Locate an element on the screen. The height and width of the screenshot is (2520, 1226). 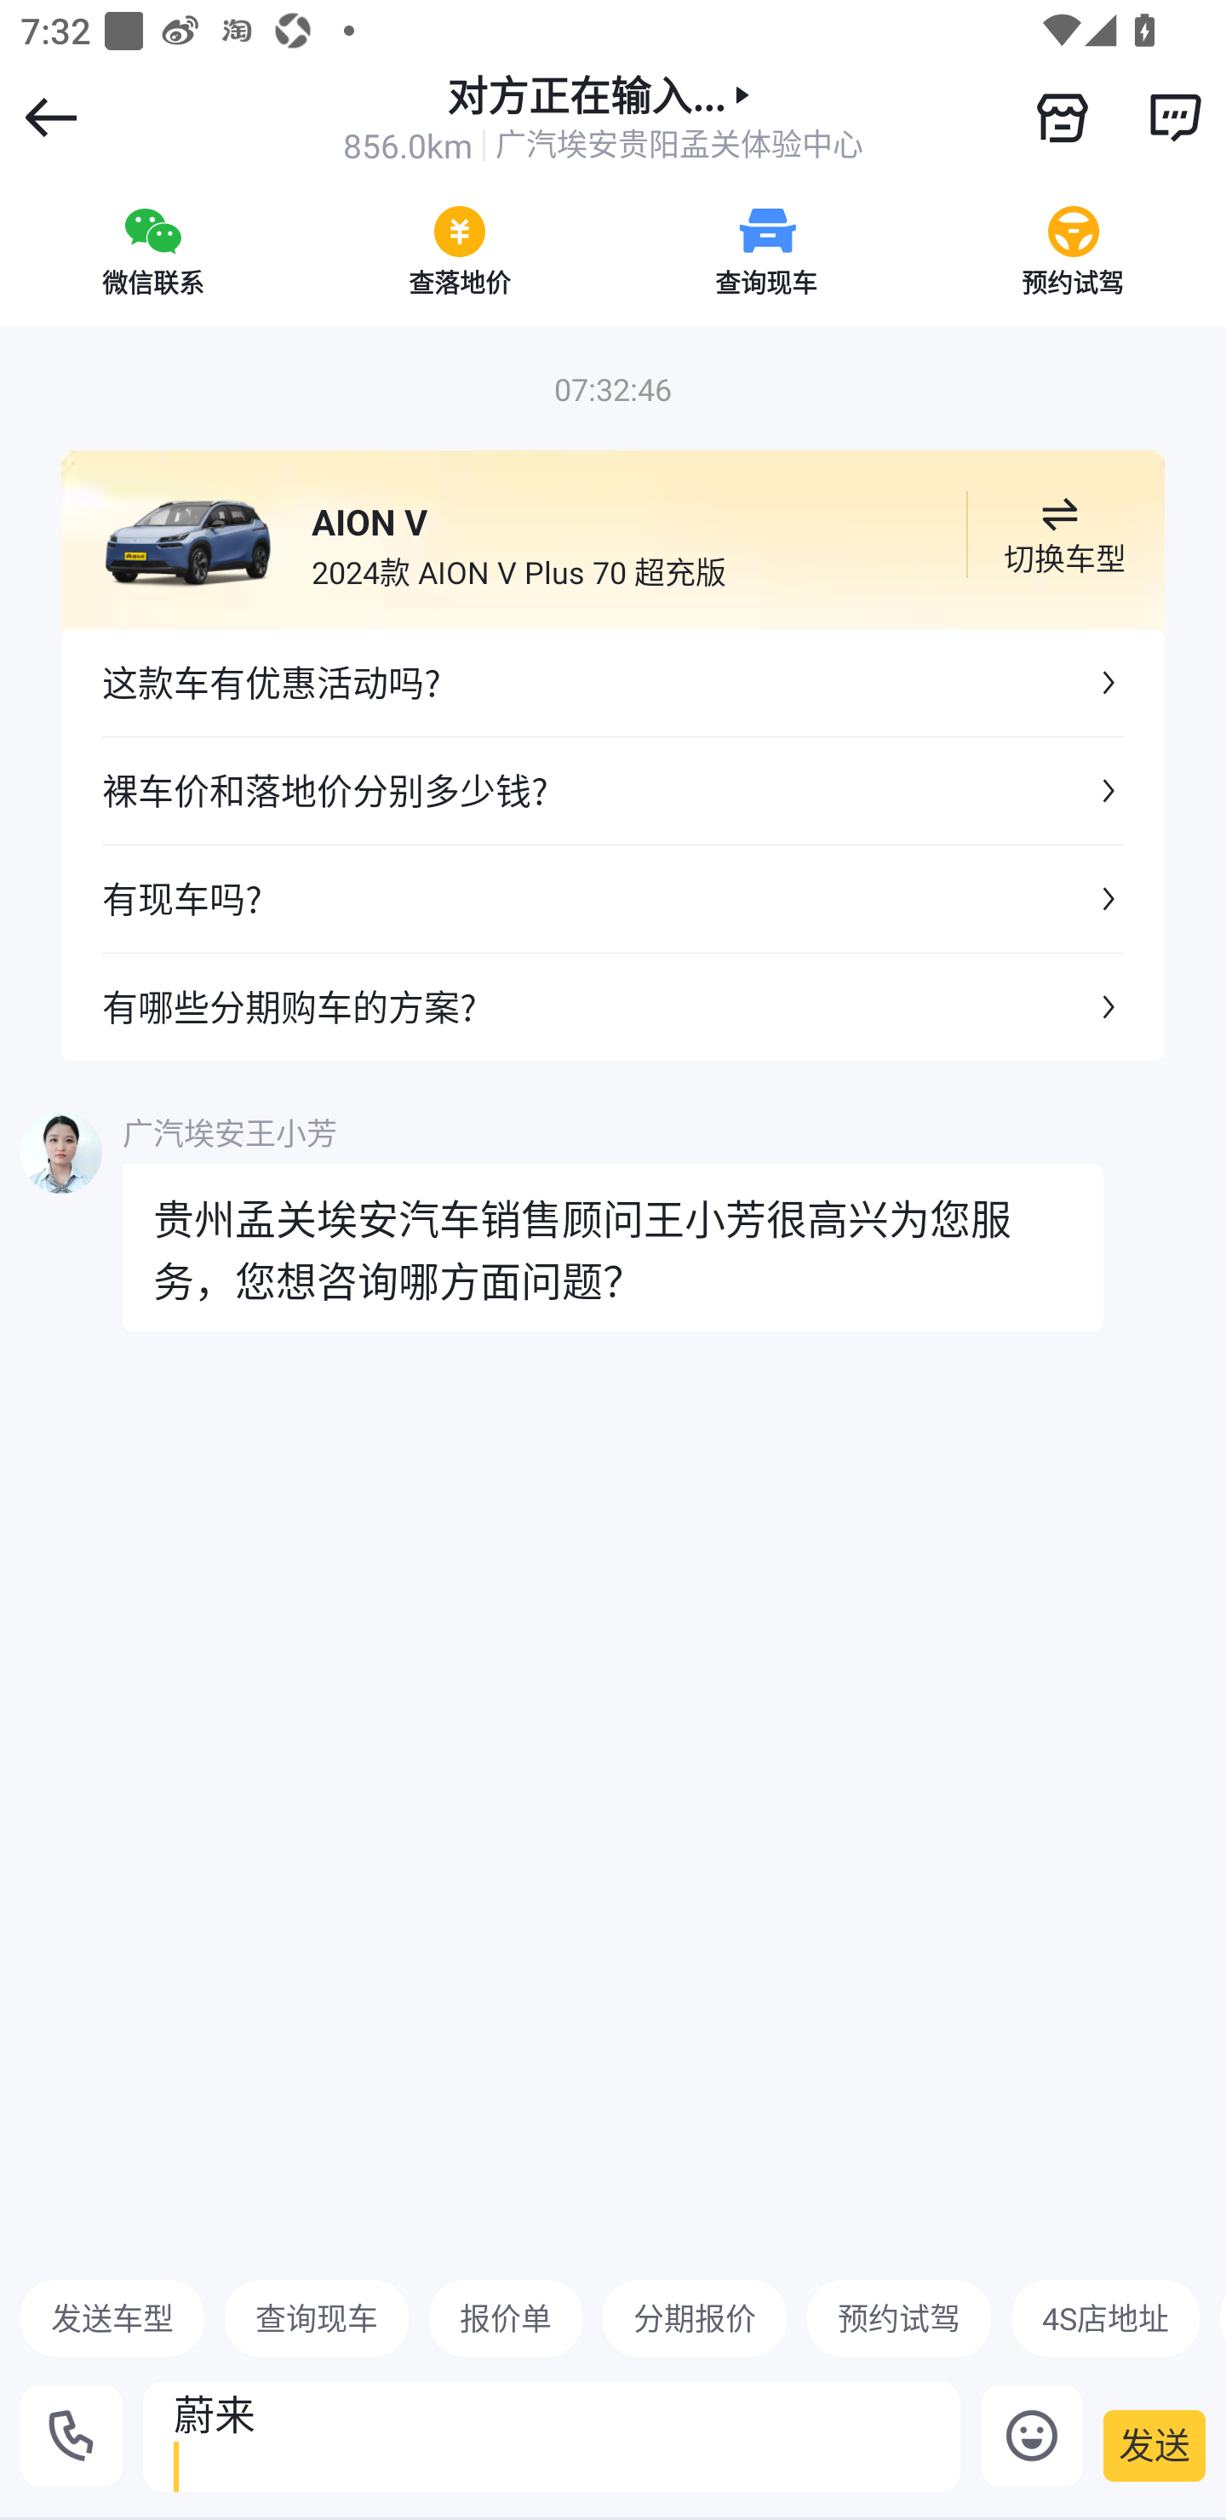
有现车吗? is located at coordinates (613, 897).